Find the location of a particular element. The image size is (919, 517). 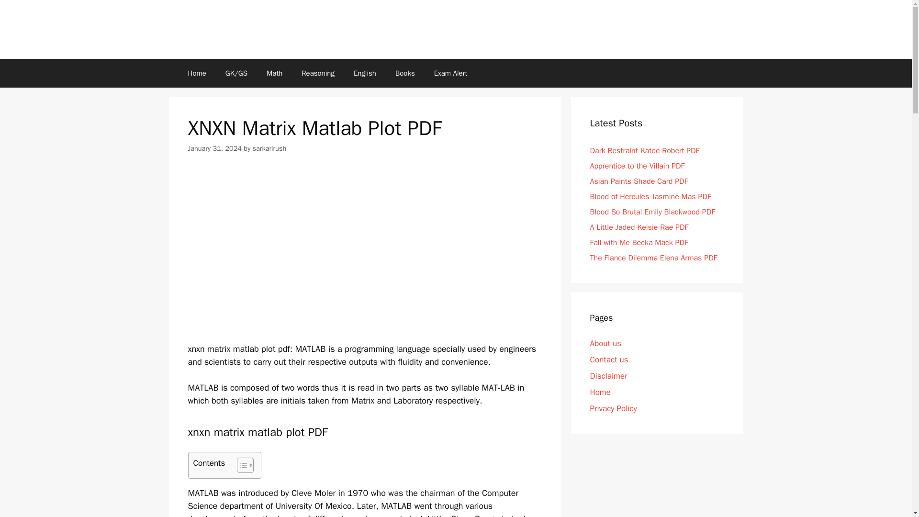

Math is located at coordinates (275, 73).